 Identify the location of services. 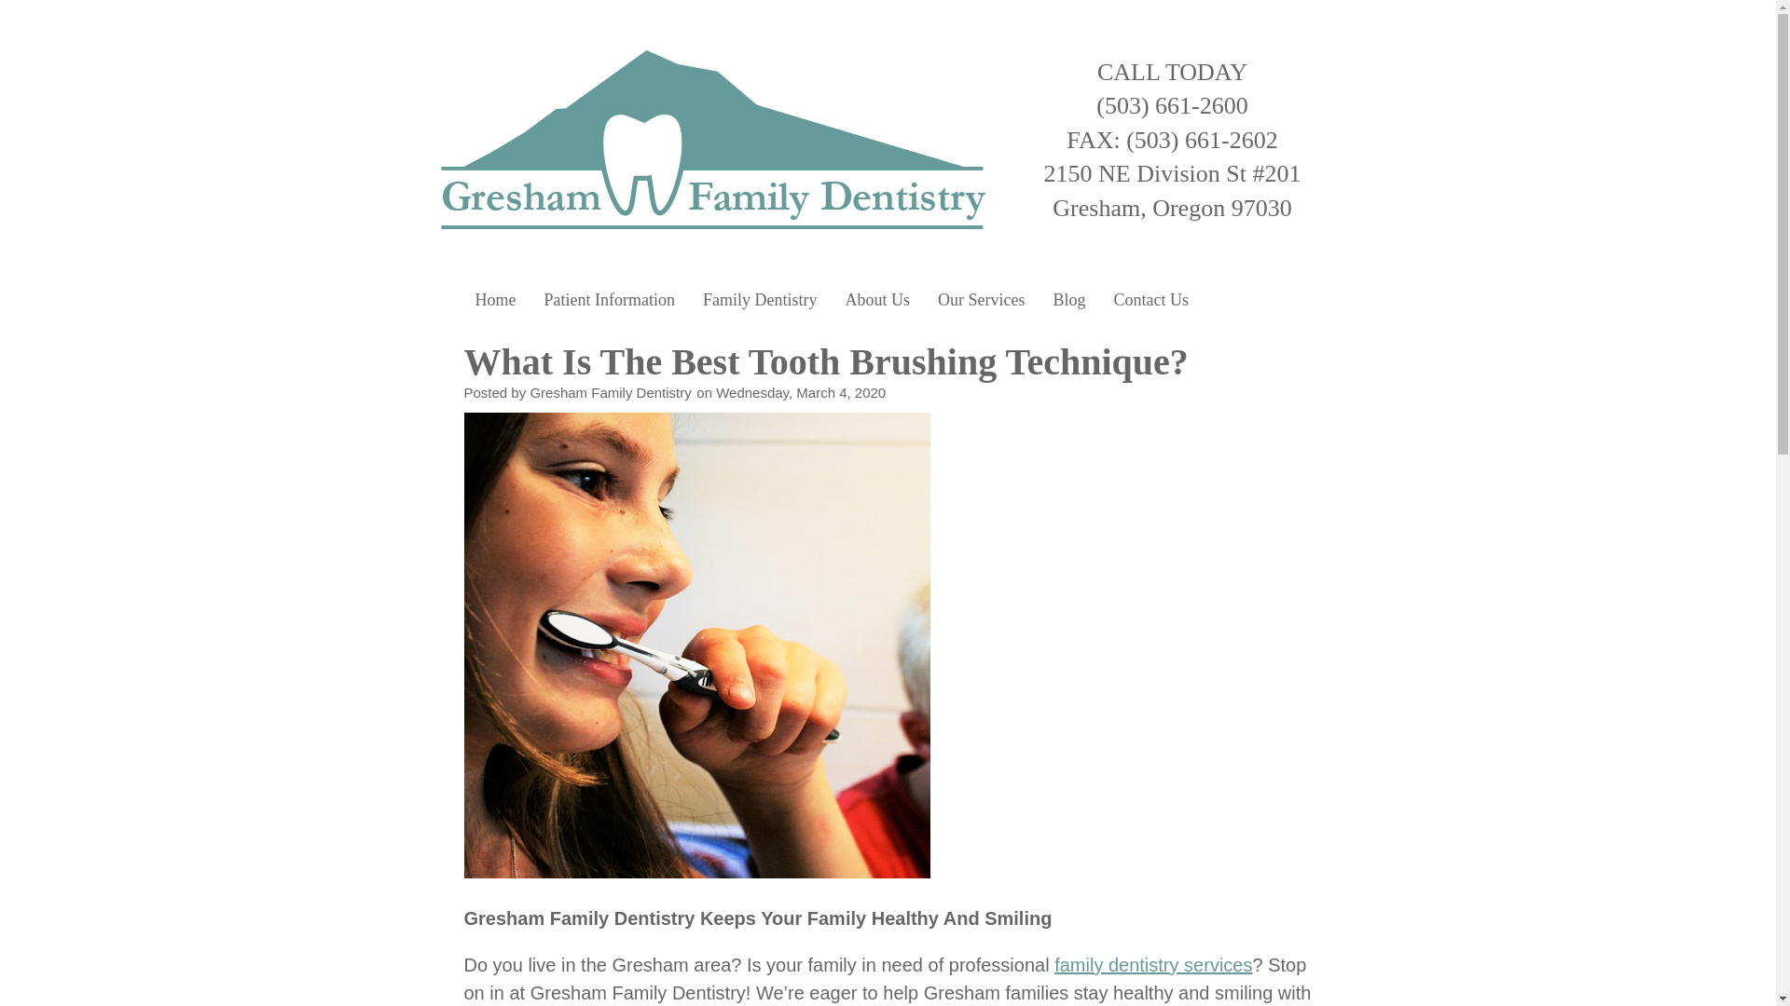
(1218, 964).